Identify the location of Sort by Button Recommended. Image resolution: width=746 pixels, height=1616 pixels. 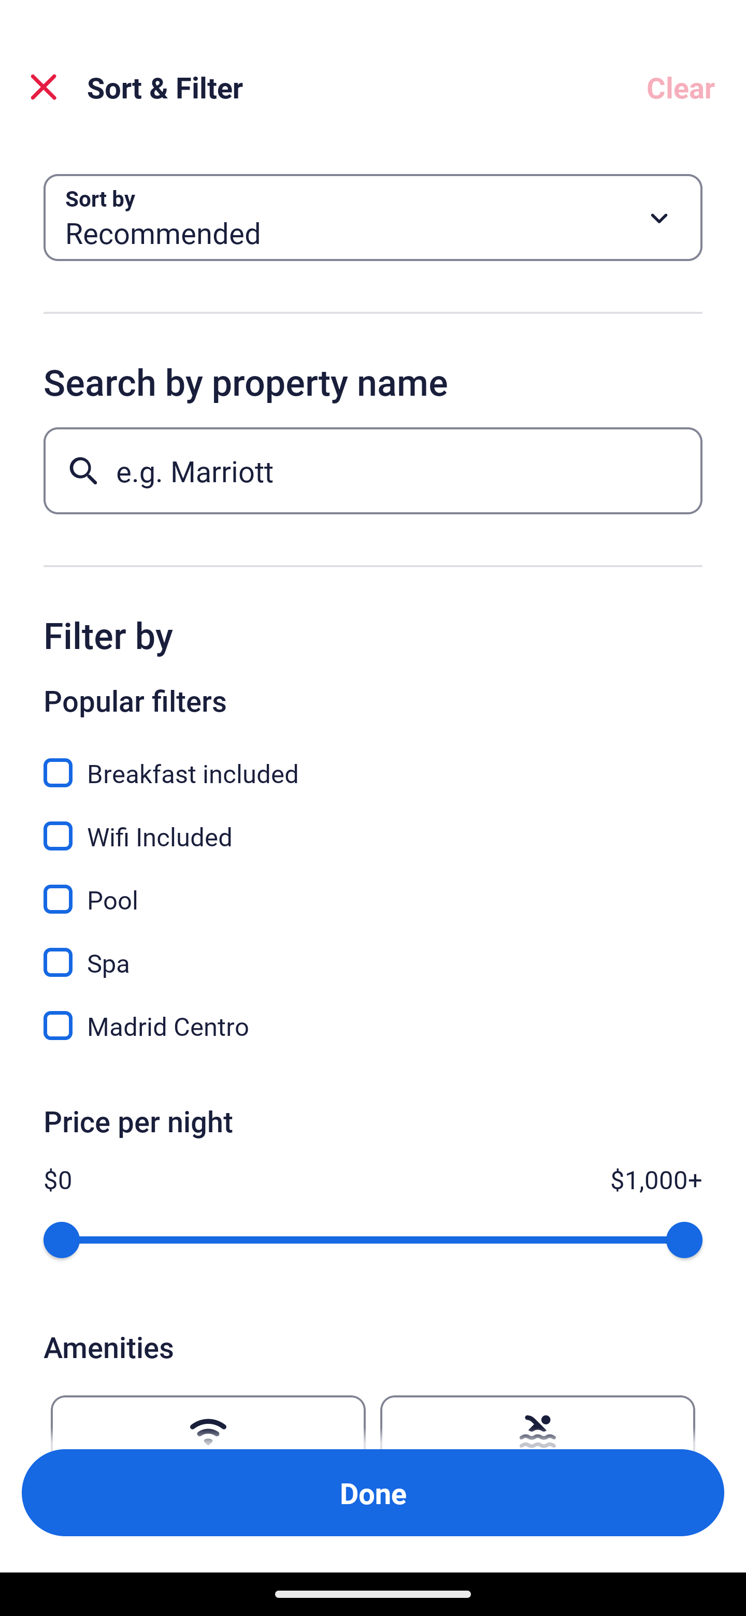
(373, 218).